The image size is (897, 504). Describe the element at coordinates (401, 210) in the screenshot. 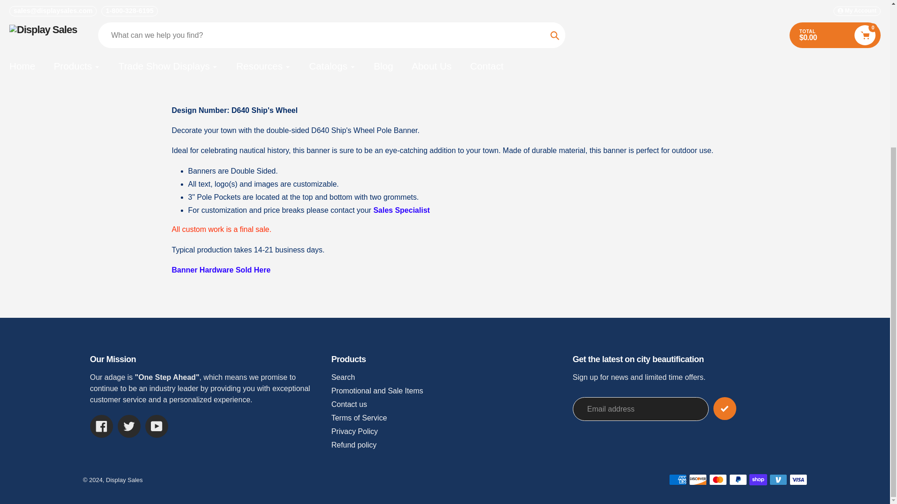

I see `Display Sales Contact Us` at that location.